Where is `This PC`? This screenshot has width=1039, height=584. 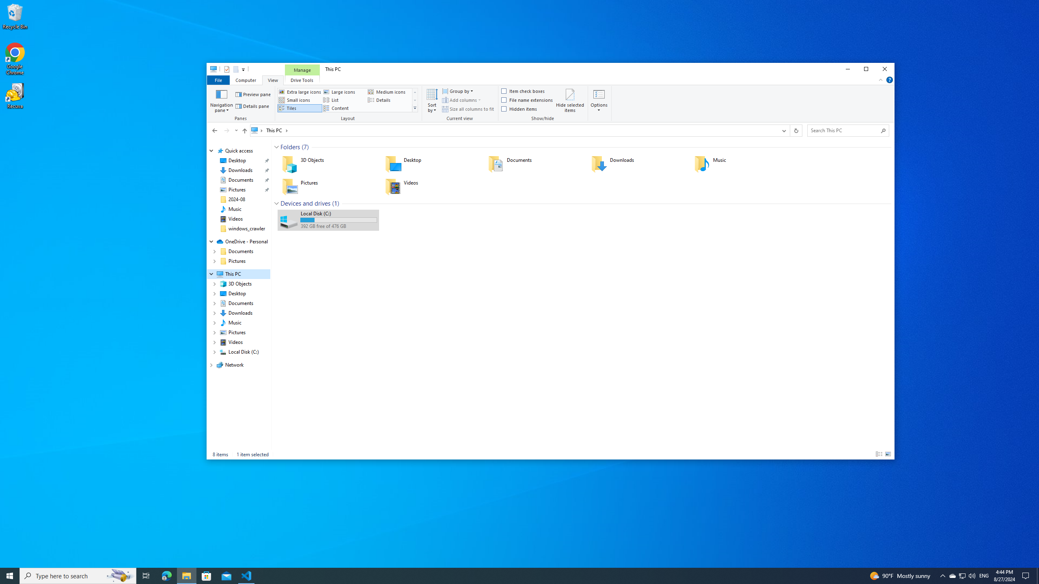 This PC is located at coordinates (277, 130).